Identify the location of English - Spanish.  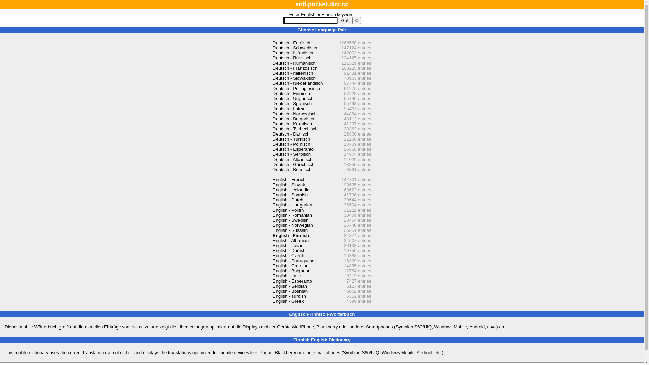
(290, 195).